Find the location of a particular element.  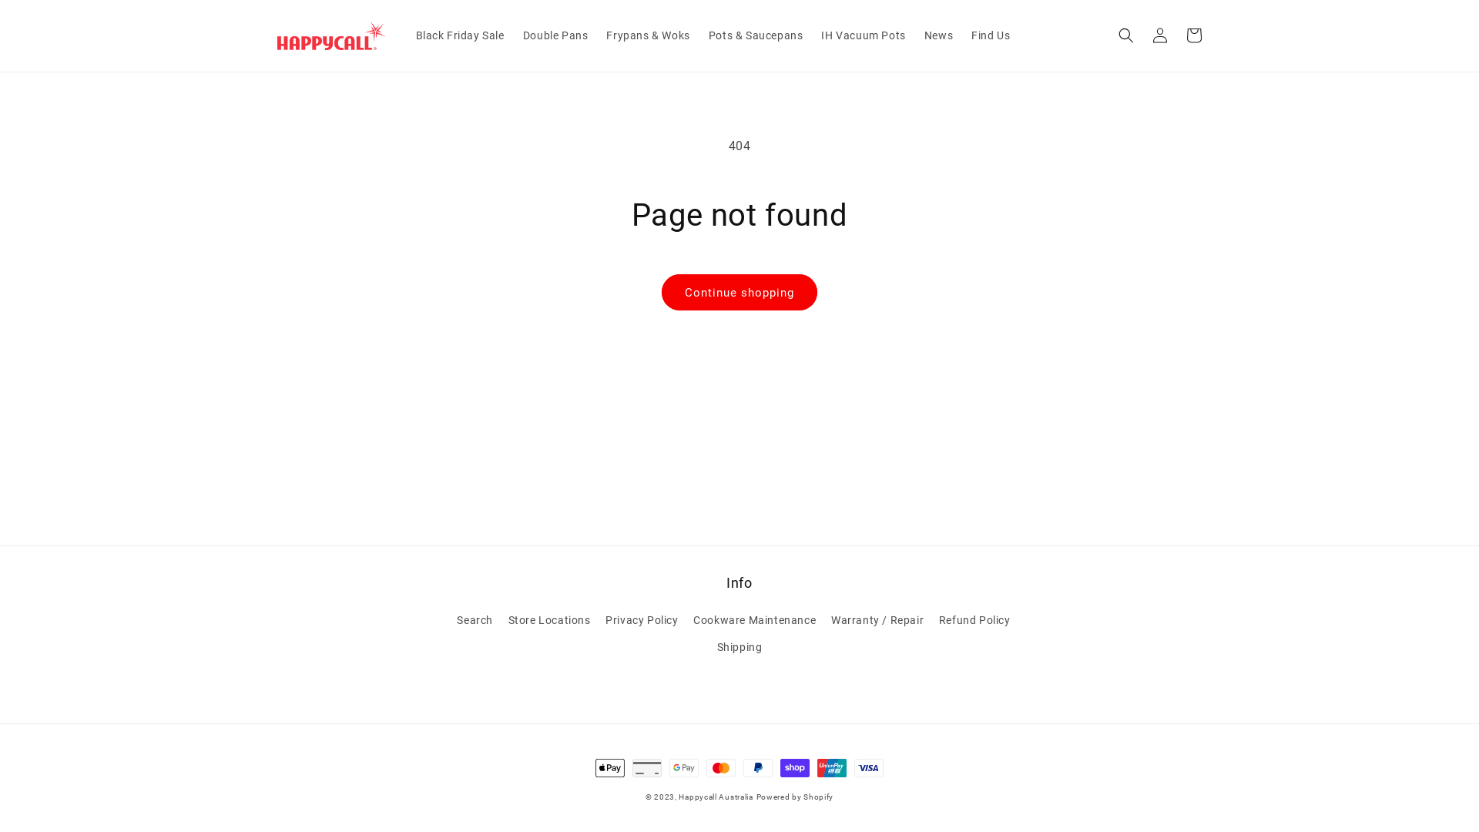

Find Us is located at coordinates (991, 35).